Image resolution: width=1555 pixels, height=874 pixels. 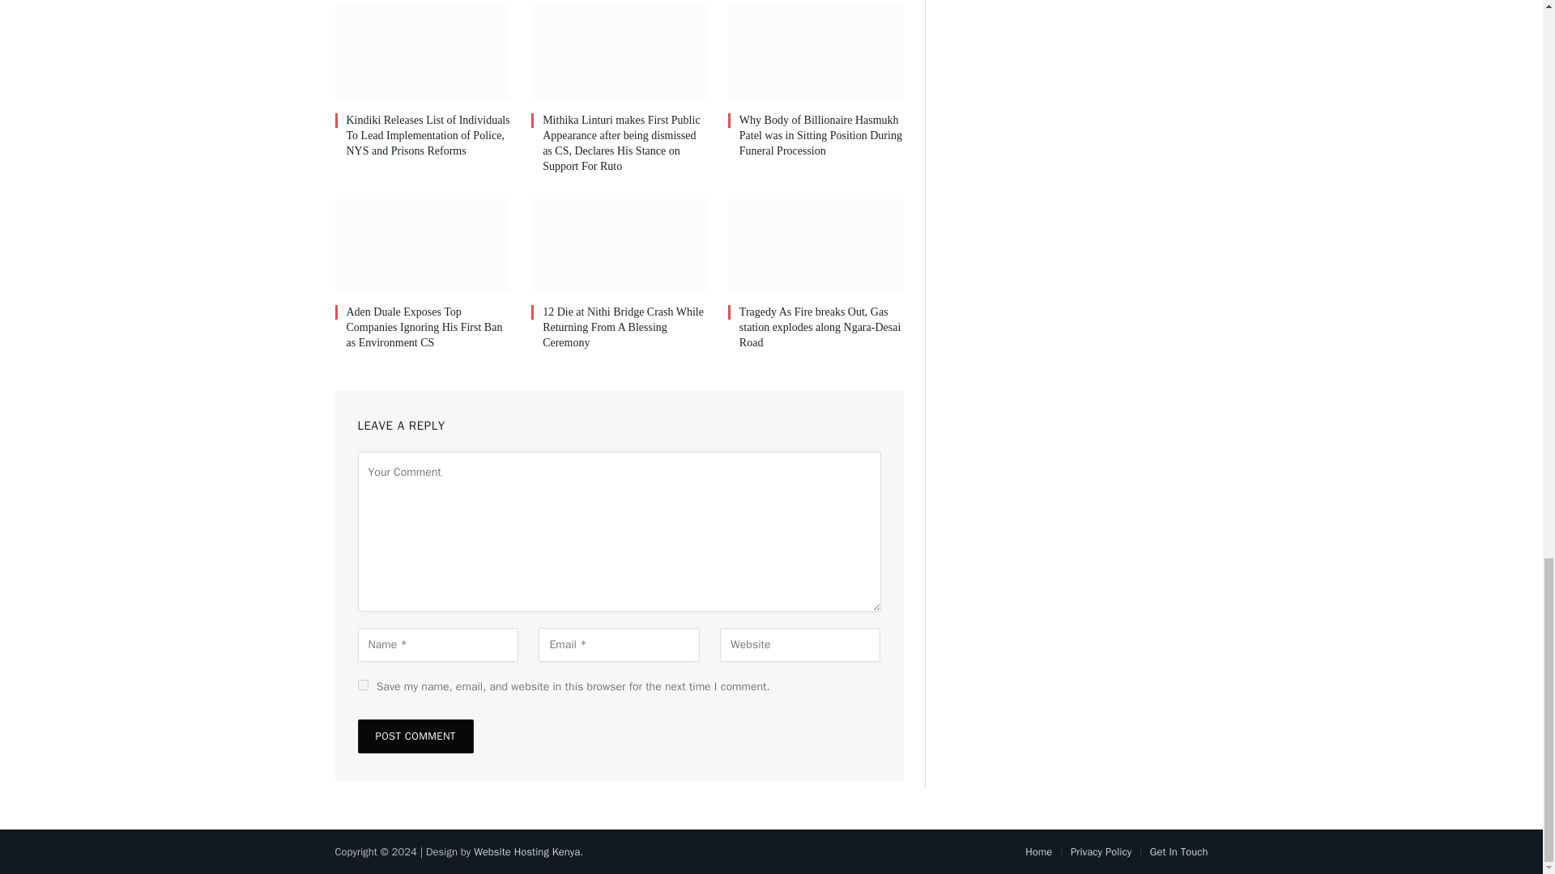 I want to click on yes, so click(x=363, y=685).